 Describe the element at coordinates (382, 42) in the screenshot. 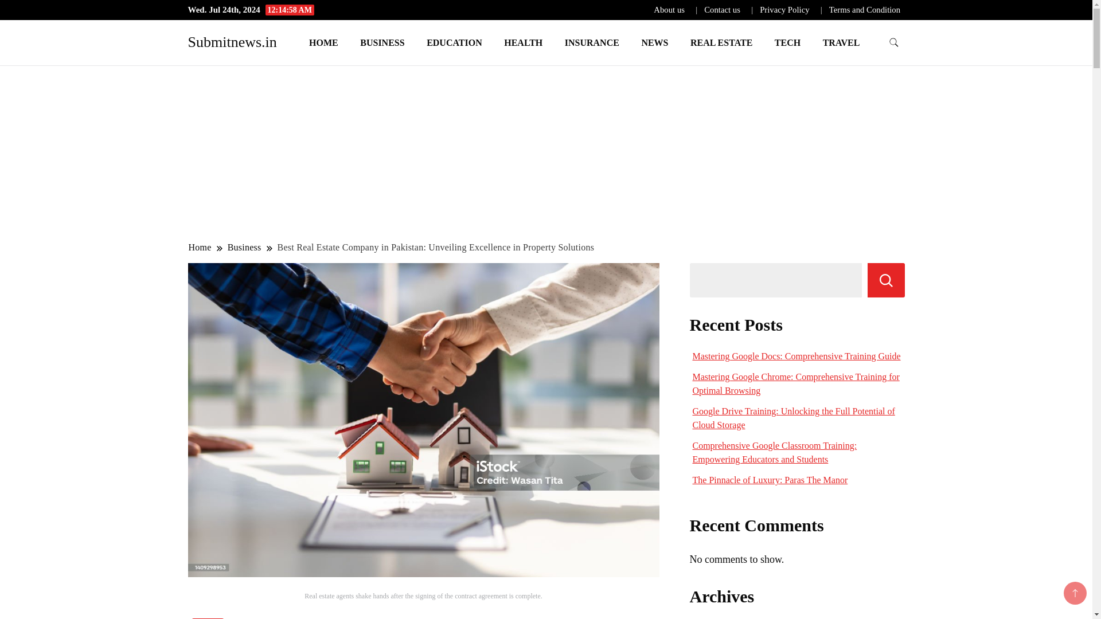

I see `BUSINESS` at that location.